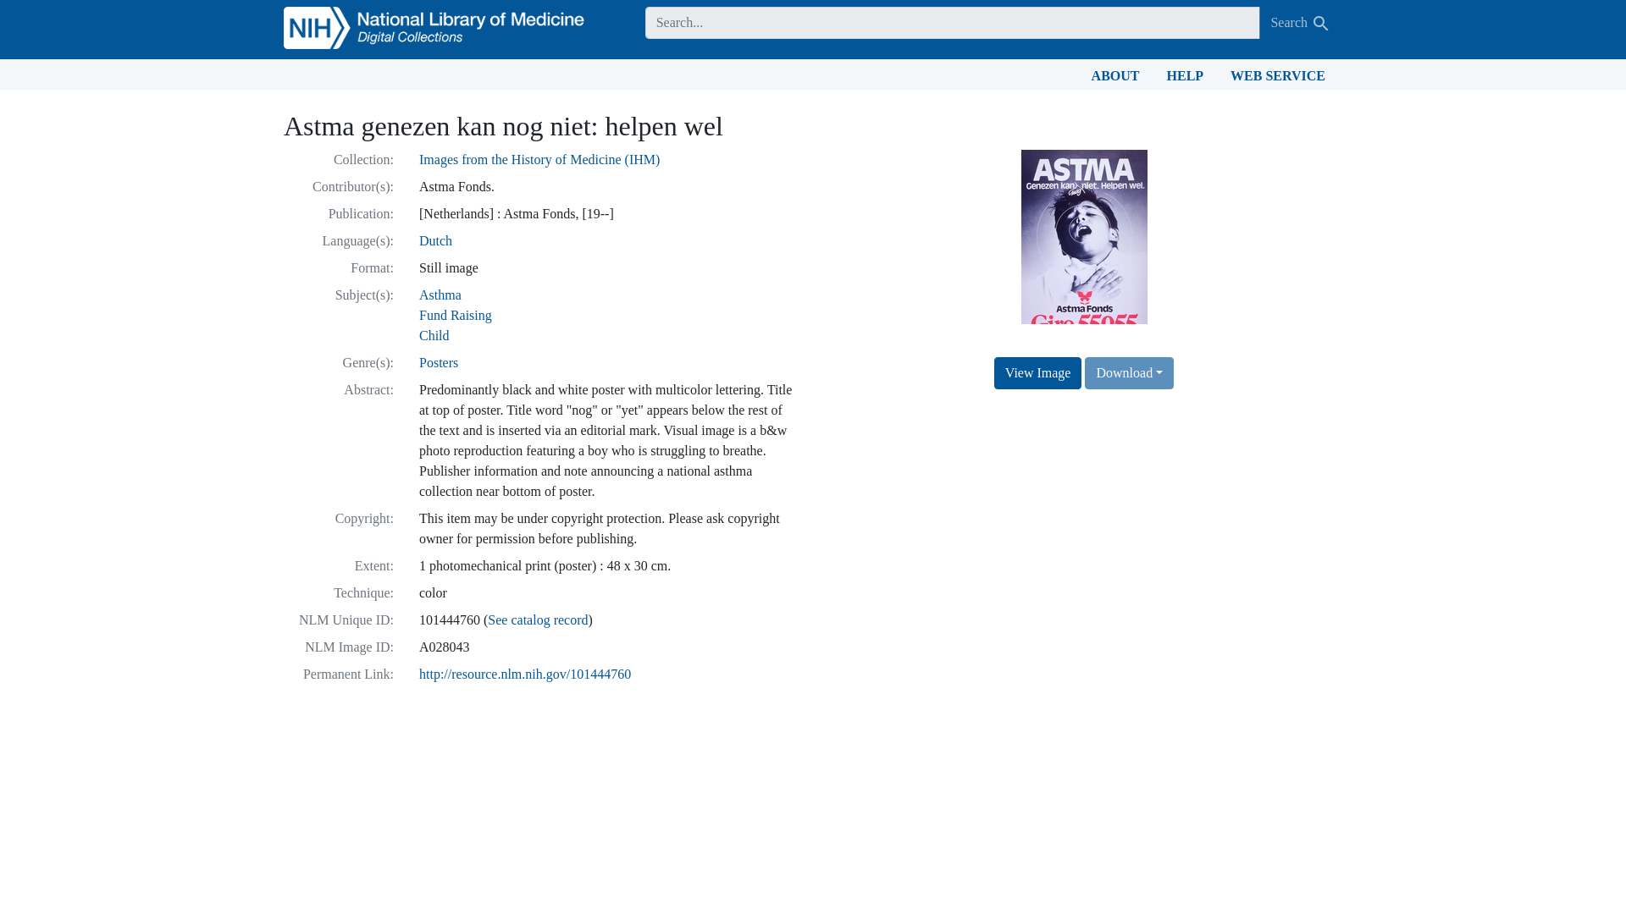 The height and width of the screenshot is (914, 1626). I want to click on Posters, so click(439, 362).